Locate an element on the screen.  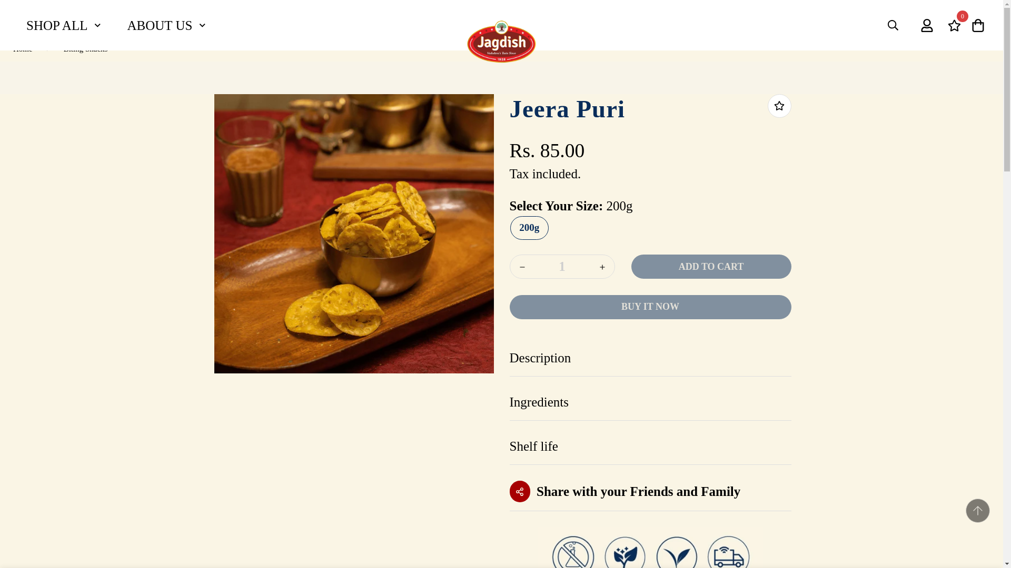
Back to the home page is located at coordinates (561, 266).